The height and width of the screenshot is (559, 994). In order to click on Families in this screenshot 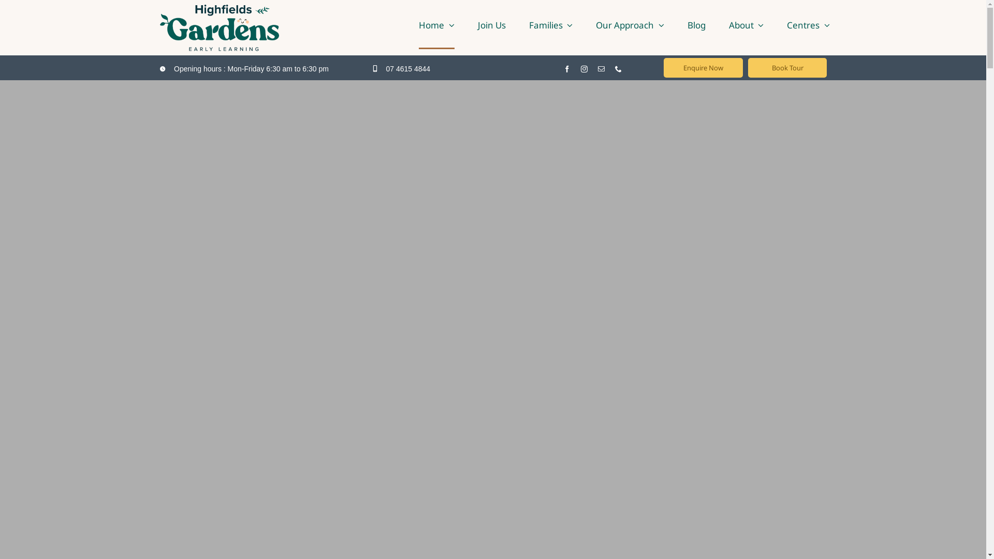, I will do `click(551, 25)`.